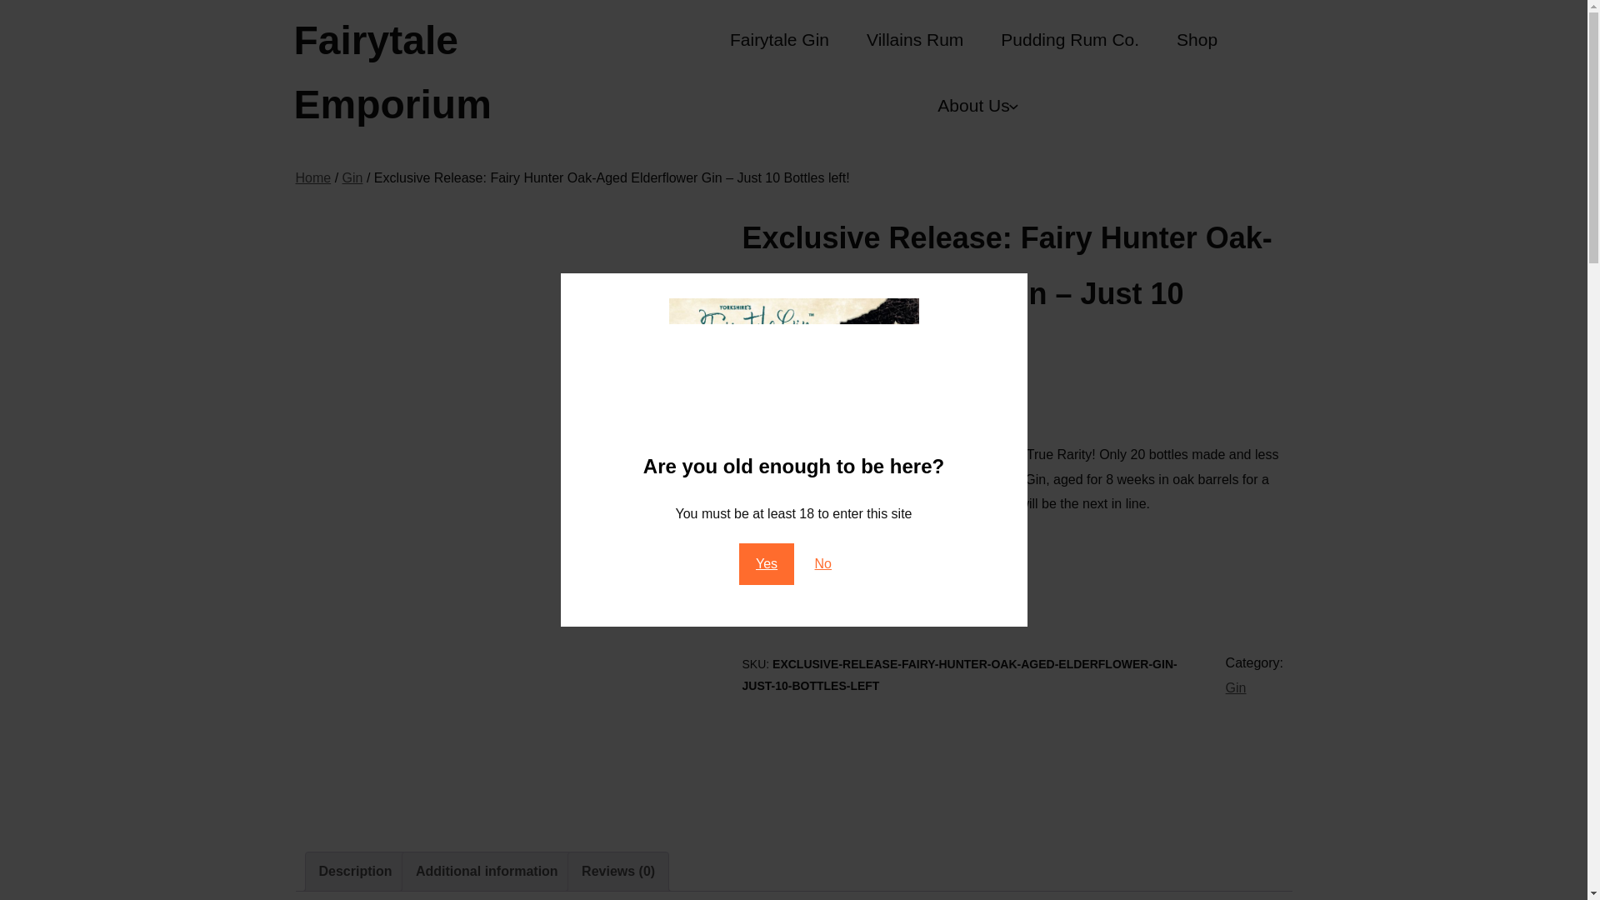 The width and height of the screenshot is (1600, 900). Describe the element at coordinates (1197, 40) in the screenshot. I see `Shop` at that location.